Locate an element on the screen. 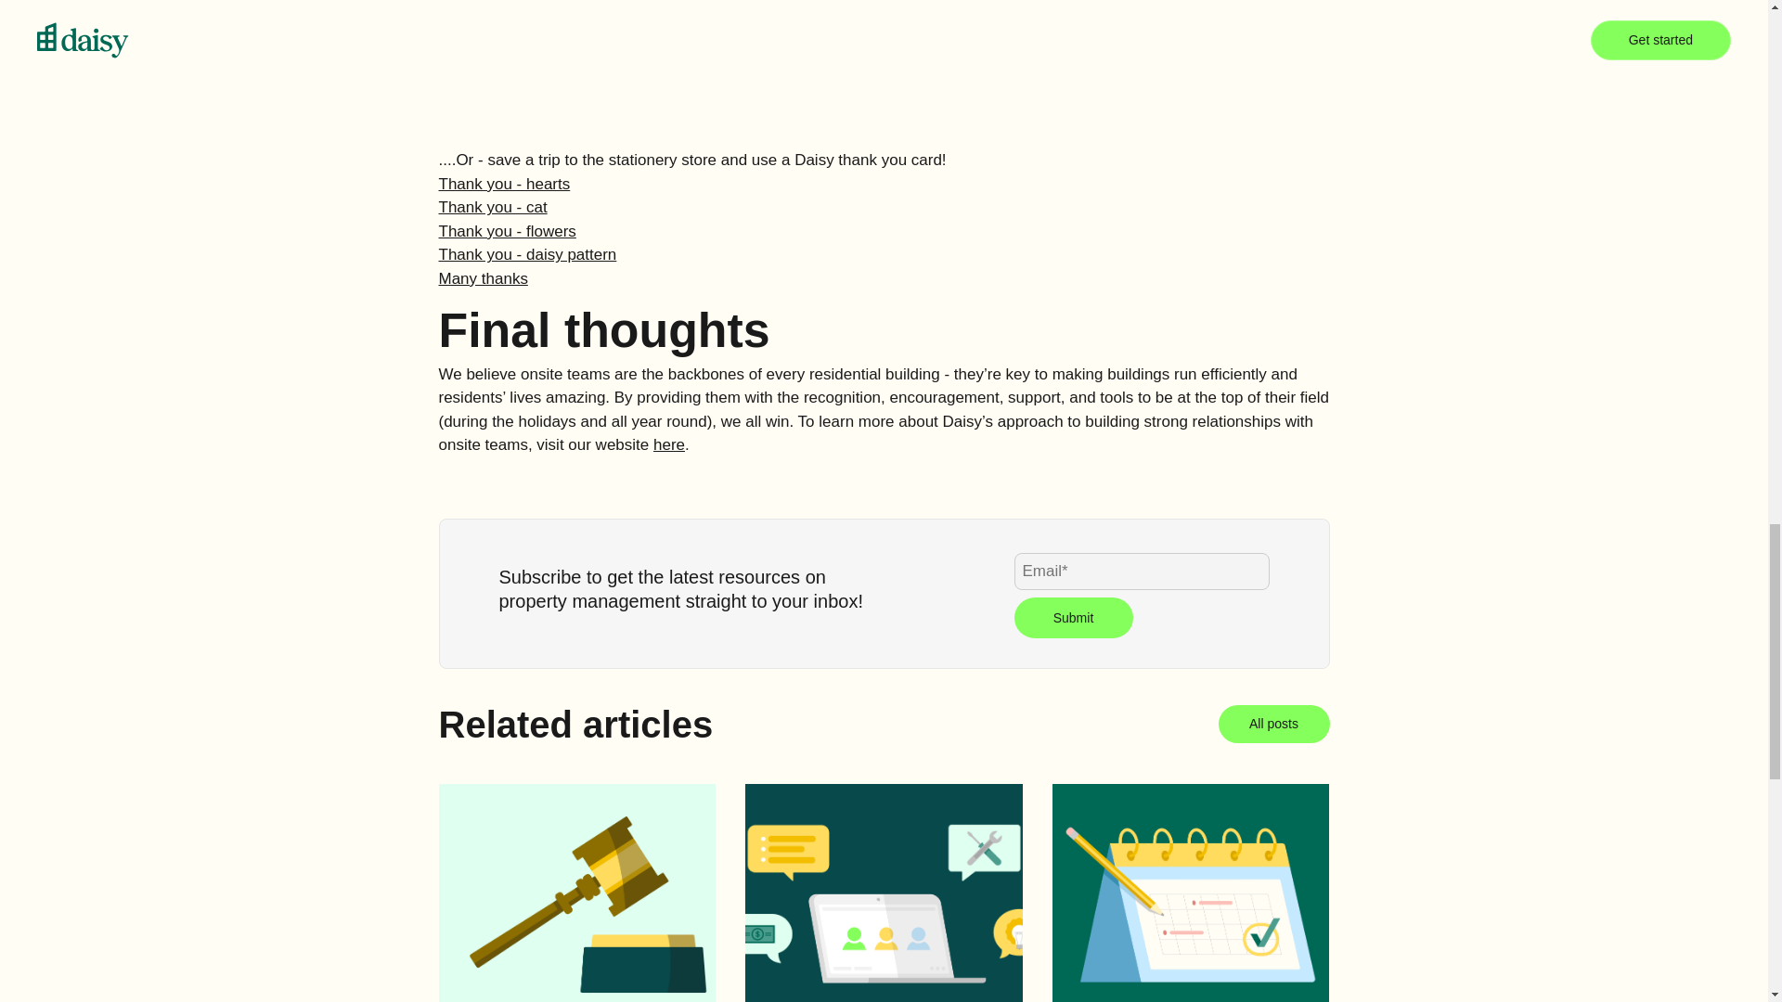 The image size is (1782, 1002). Thank you - cat is located at coordinates (492, 207).